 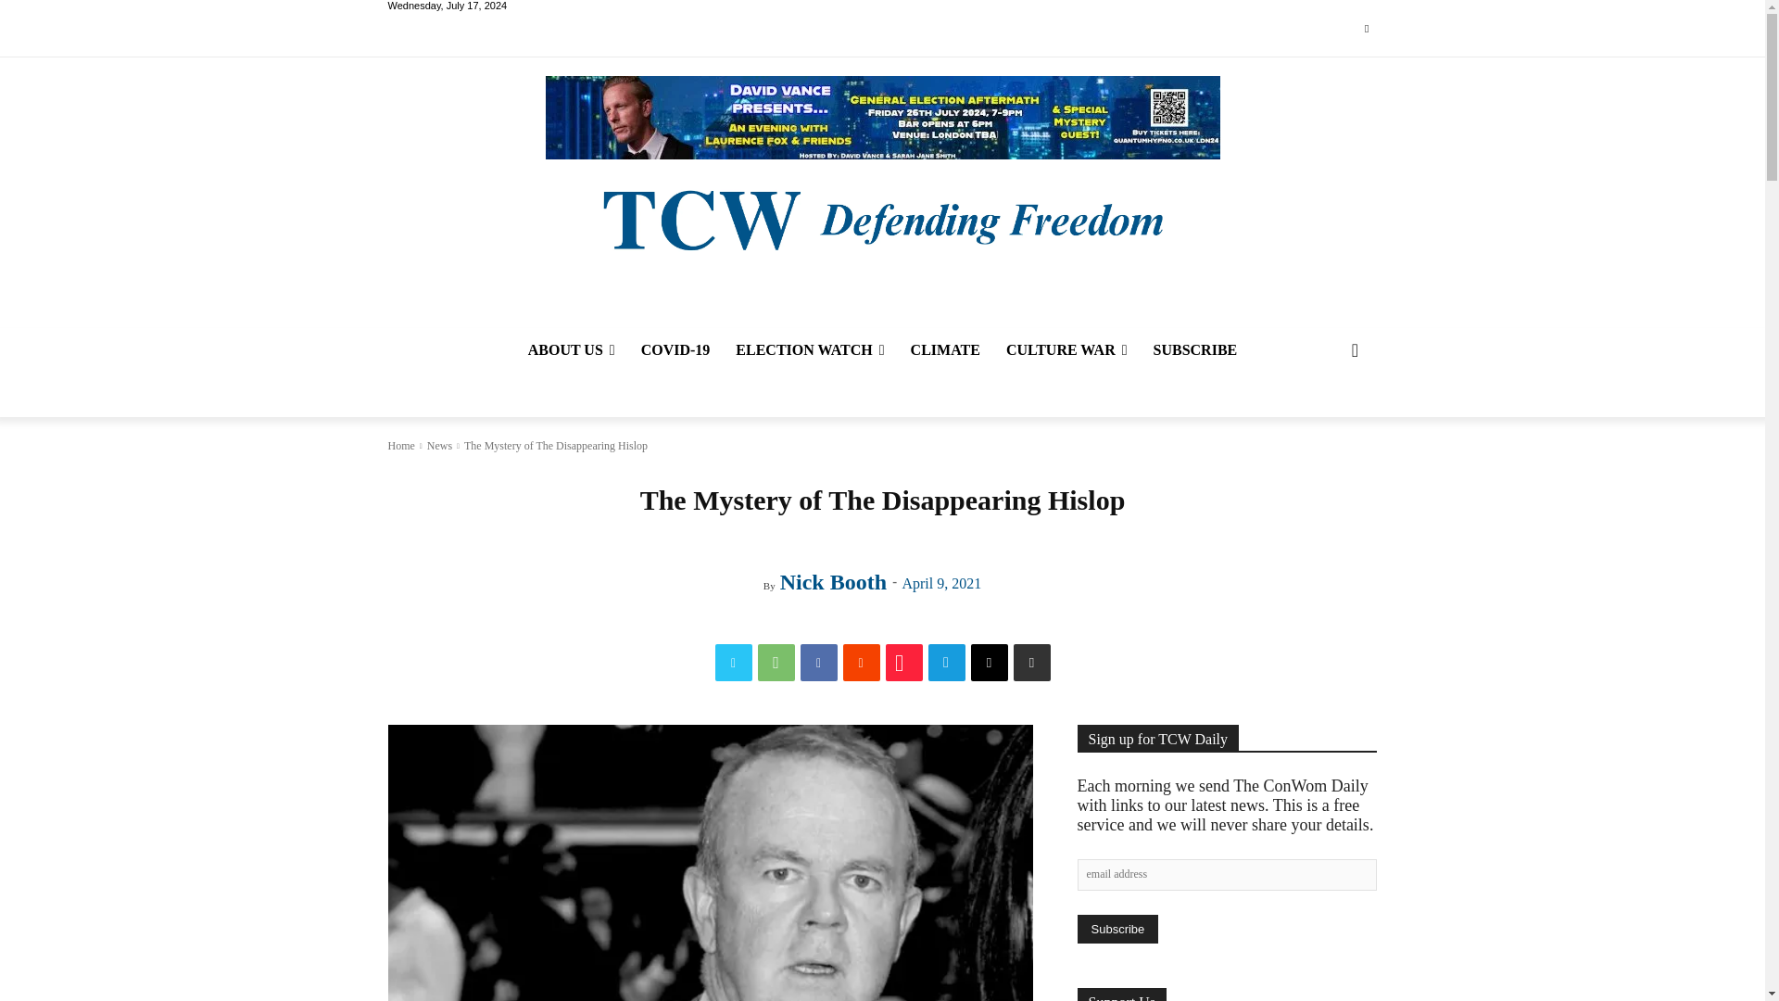 What do you see at coordinates (1117, 929) in the screenshot?
I see `Subscribe` at bounding box center [1117, 929].